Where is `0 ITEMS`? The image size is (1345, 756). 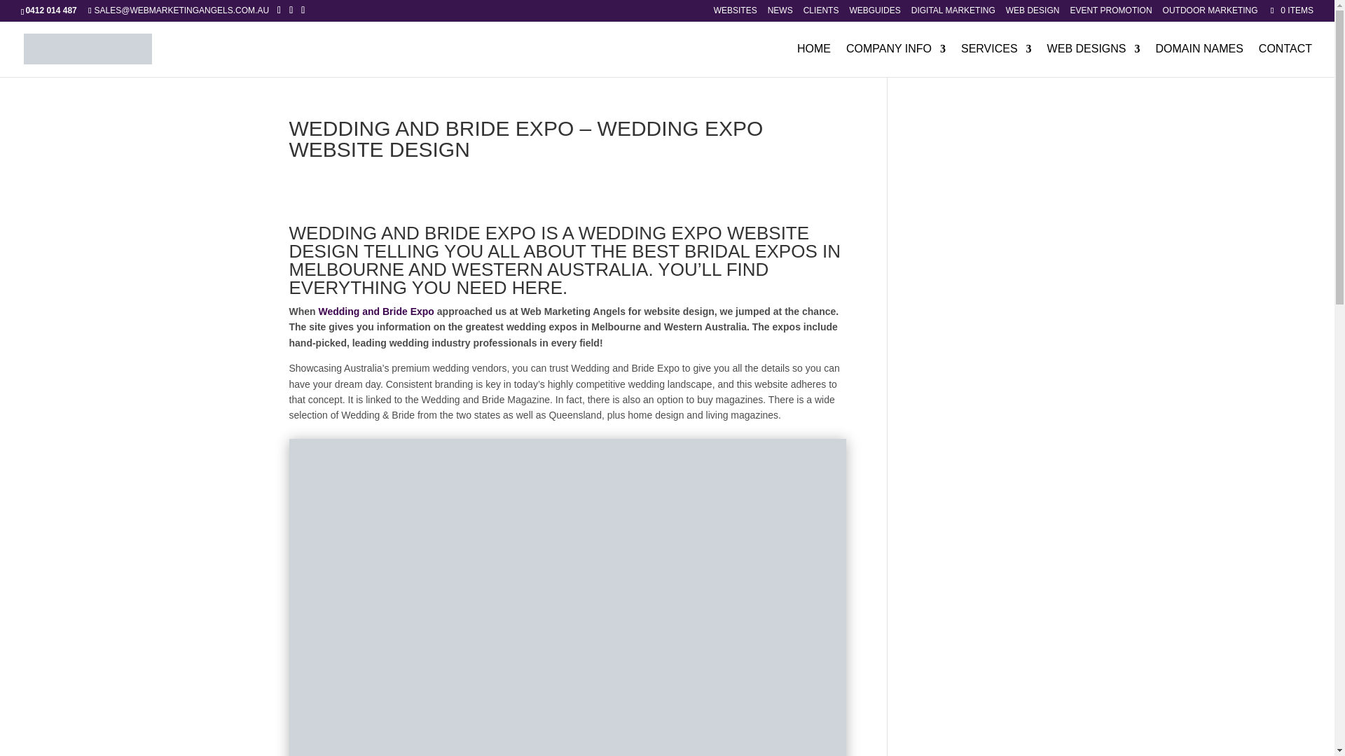
0 ITEMS is located at coordinates (1290, 10).